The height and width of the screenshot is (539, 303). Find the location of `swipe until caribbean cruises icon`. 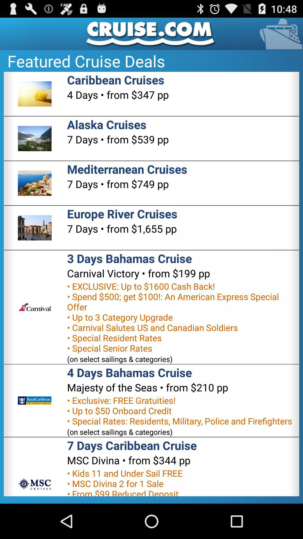

swipe until caribbean cruises icon is located at coordinates (116, 80).